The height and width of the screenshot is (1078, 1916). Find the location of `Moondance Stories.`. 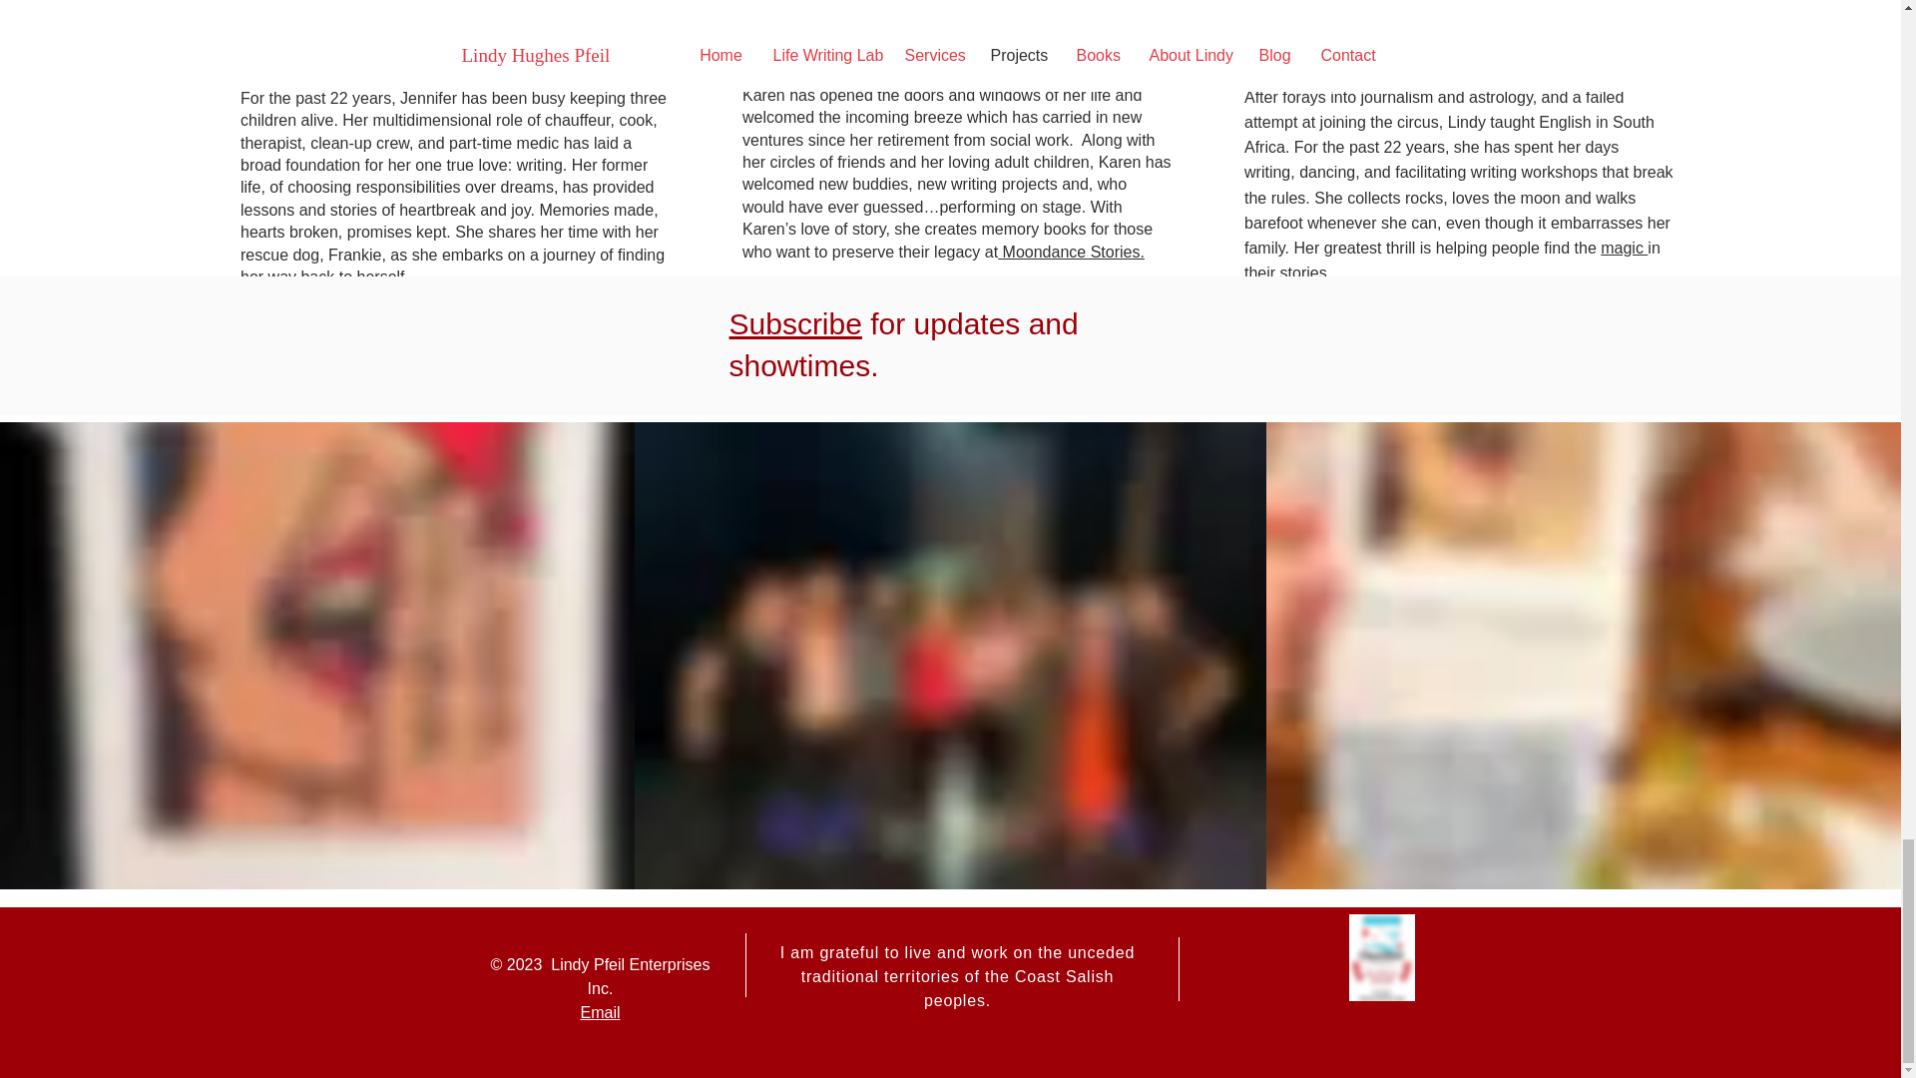

Moondance Stories. is located at coordinates (1071, 252).